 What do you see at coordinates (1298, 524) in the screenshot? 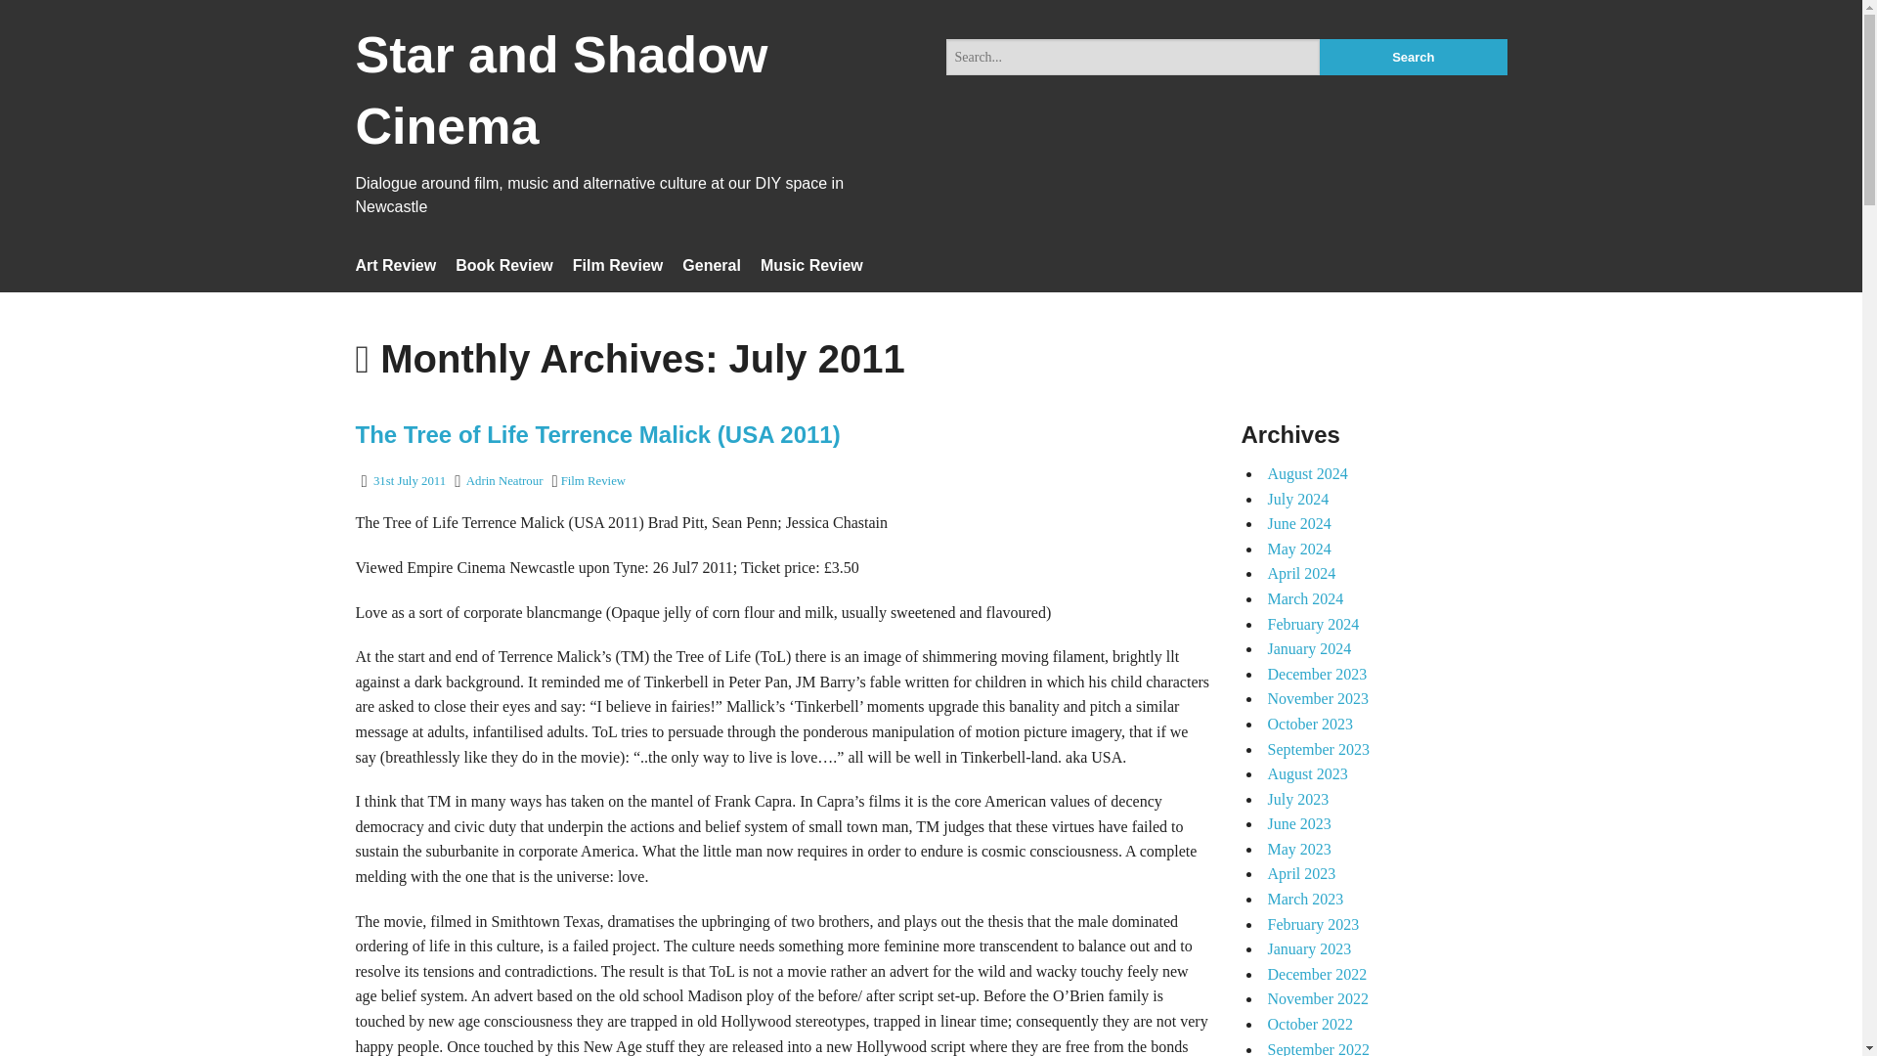
I see `June 2024` at bounding box center [1298, 524].